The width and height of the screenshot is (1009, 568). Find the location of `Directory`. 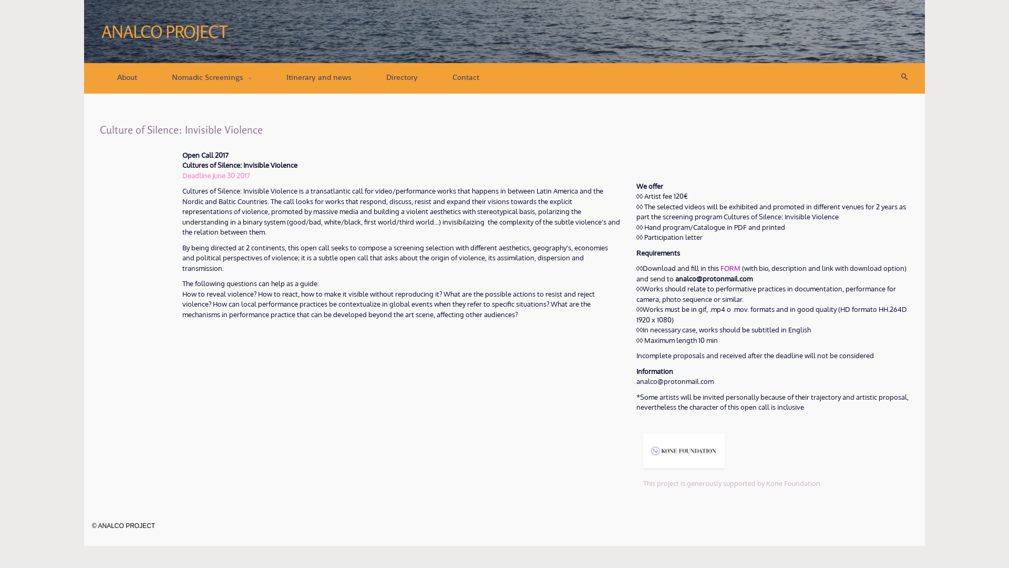

Directory is located at coordinates (402, 78).